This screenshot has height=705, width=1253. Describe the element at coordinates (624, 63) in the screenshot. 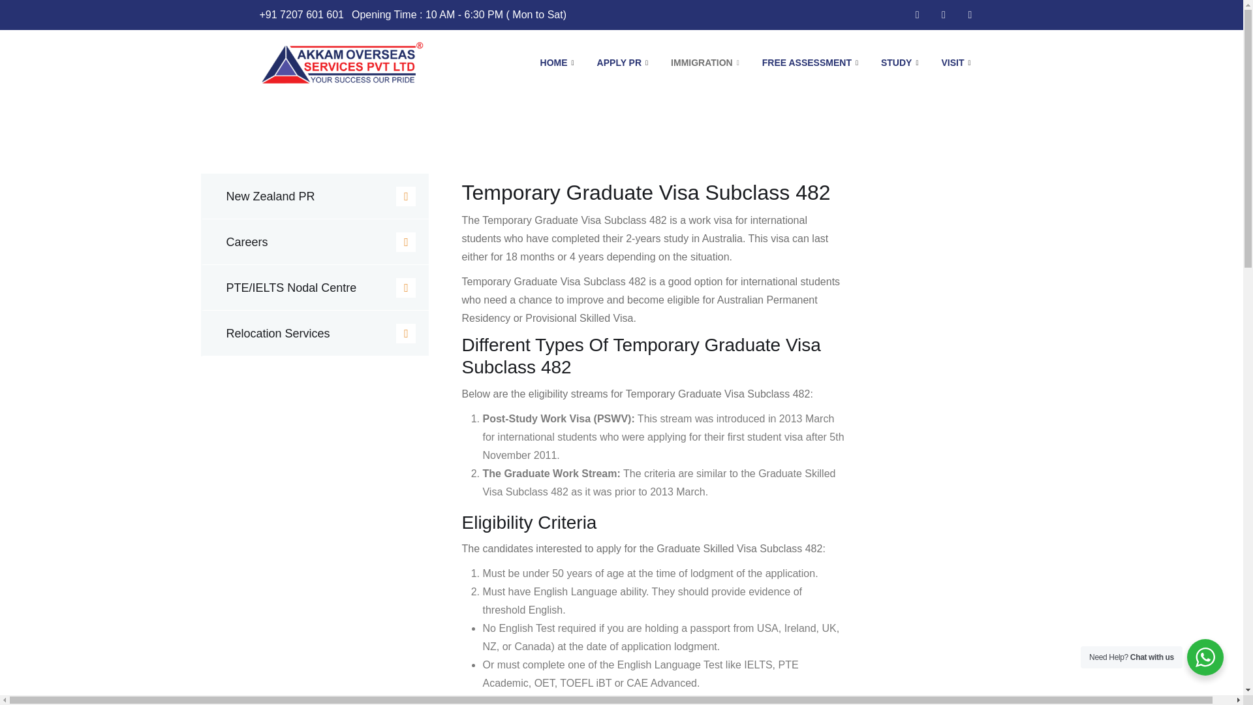

I see `APPLY PR` at that location.